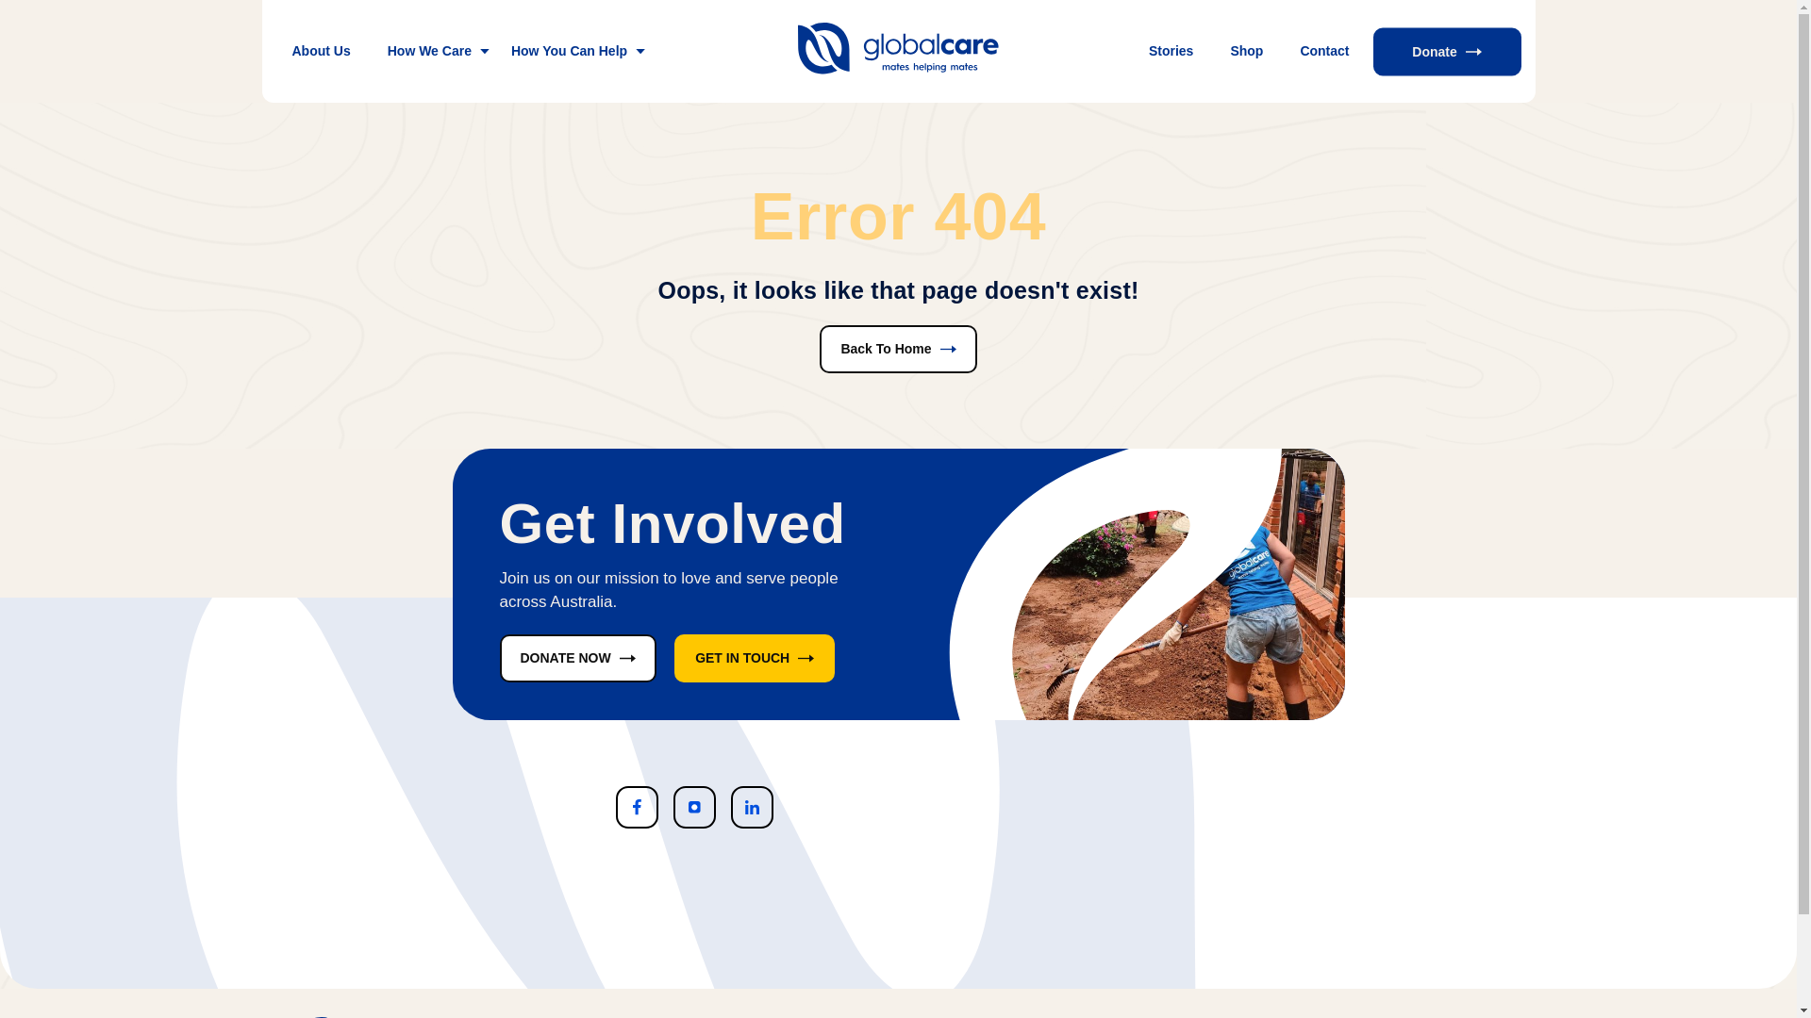 The height and width of the screenshot is (1018, 1811). I want to click on How You Can Help, so click(571, 51).